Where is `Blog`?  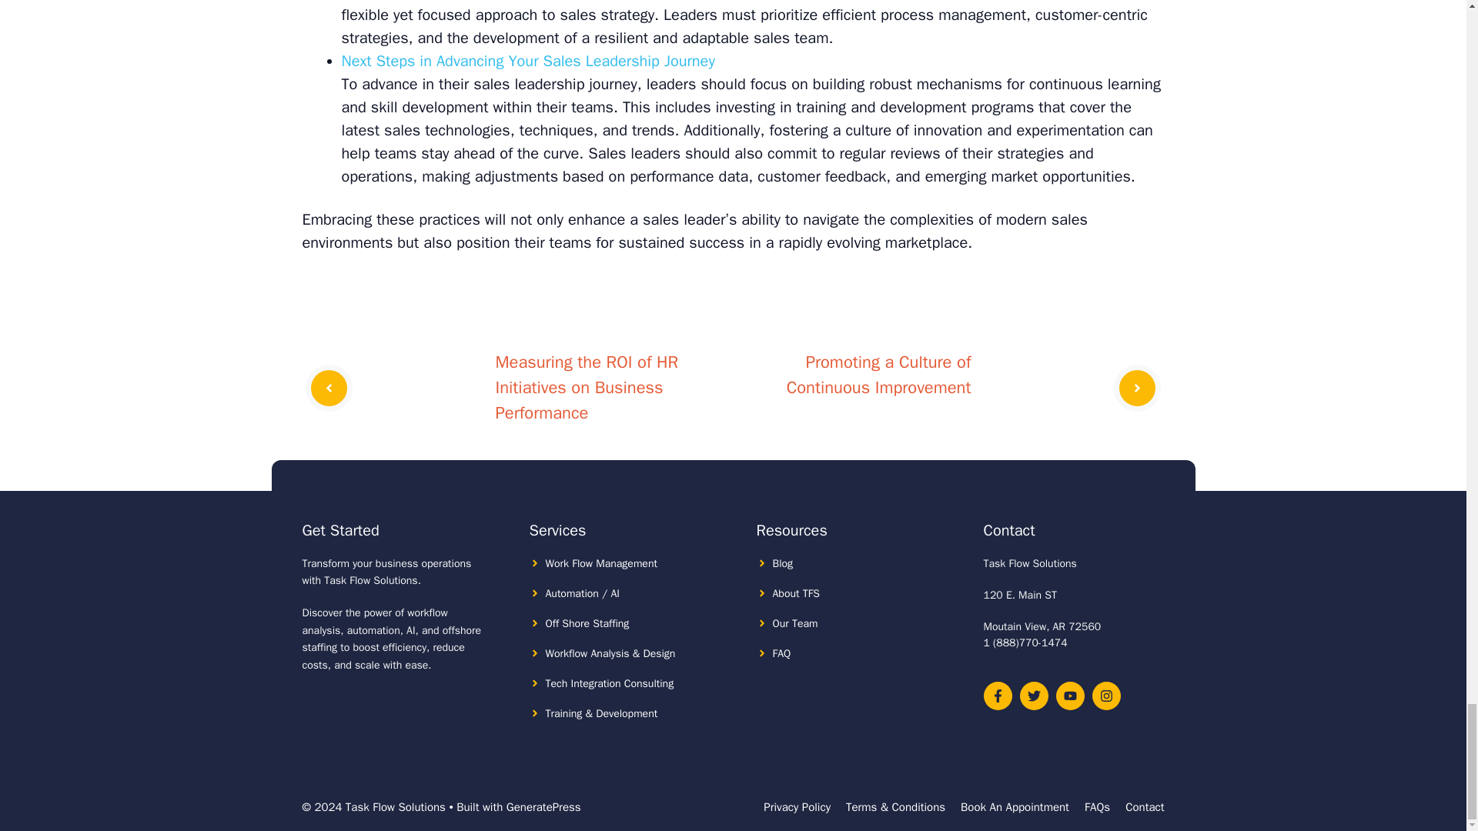
Blog is located at coordinates (784, 563).